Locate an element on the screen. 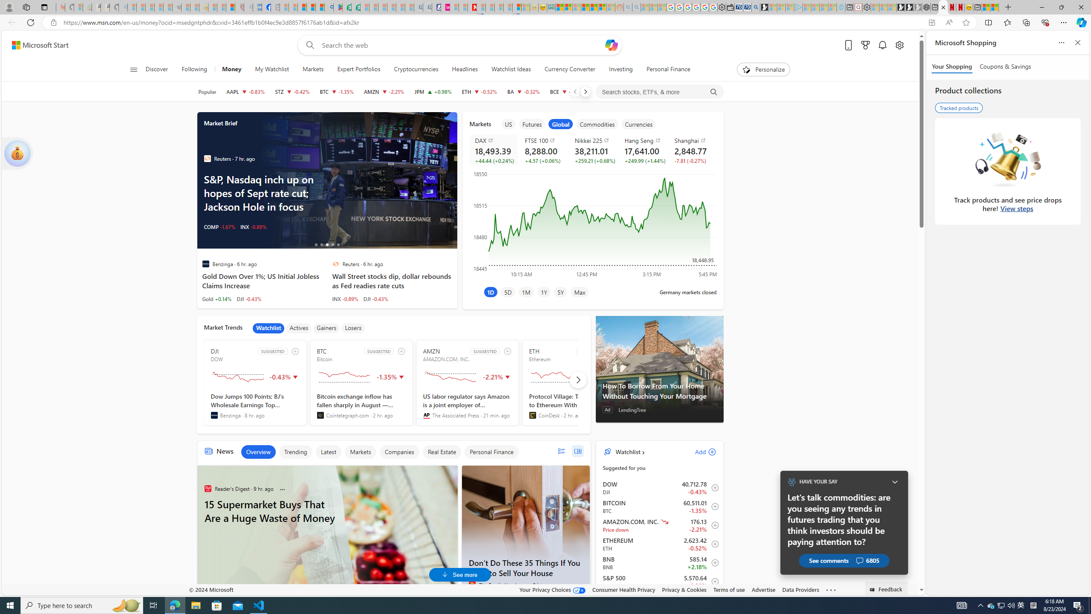 The height and width of the screenshot is (614, 1091). ETH Ethereum decrease 2,623.42 -13.69 -0.52% item3 is located at coordinates (660, 544).